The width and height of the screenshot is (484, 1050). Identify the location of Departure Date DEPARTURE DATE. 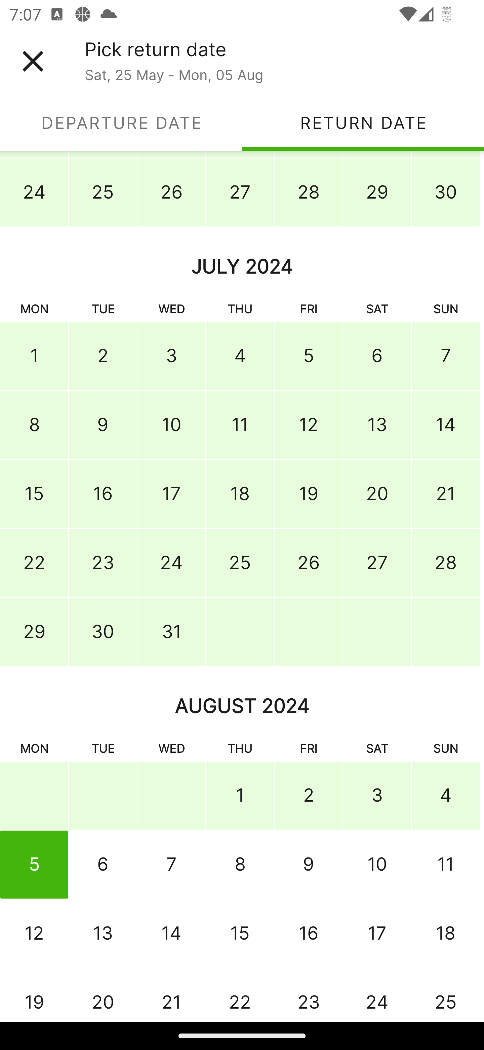
(121, 123).